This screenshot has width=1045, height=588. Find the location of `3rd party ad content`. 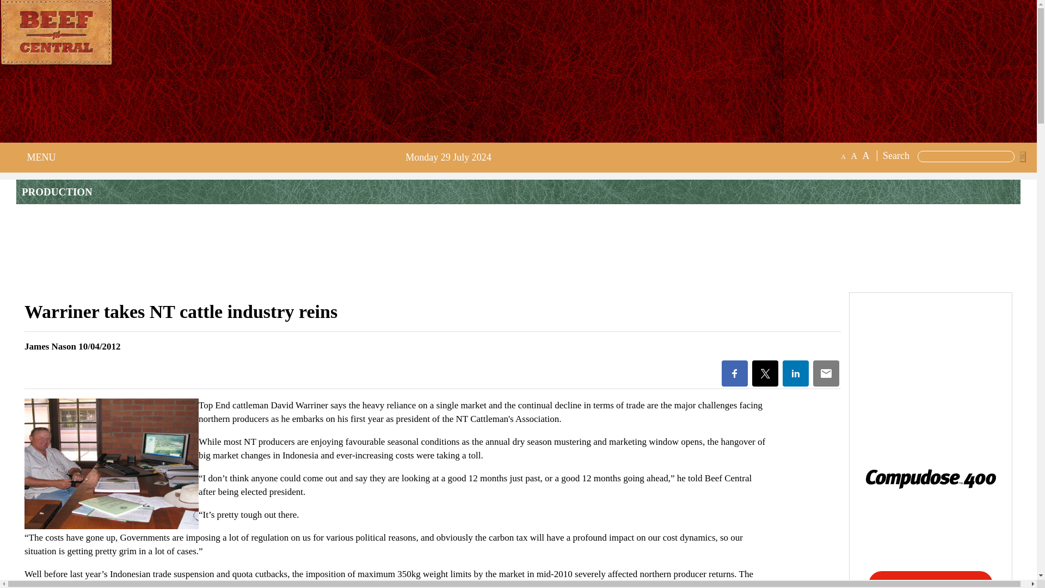

3rd party ad content is located at coordinates (518, 251).